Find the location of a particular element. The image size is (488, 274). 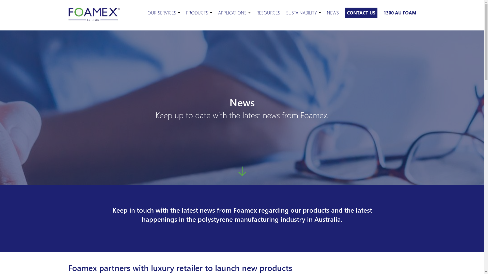

RESOURCES is located at coordinates (268, 13).